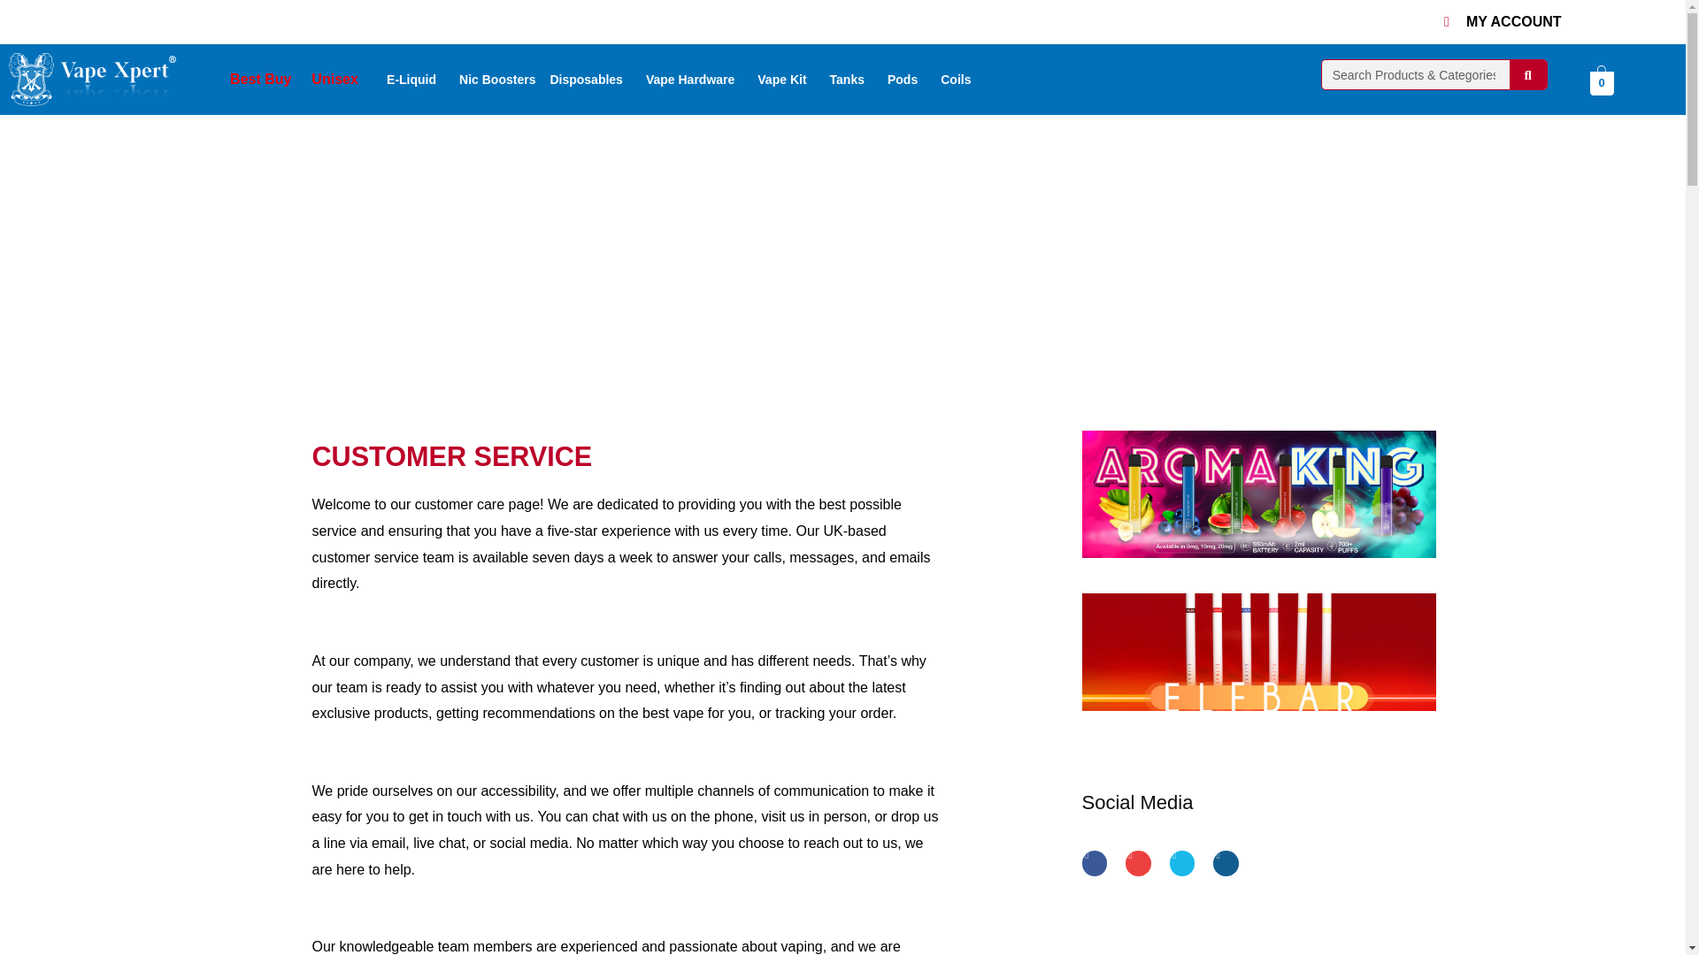 This screenshot has height=955, width=1699. Describe the element at coordinates (260, 80) in the screenshot. I see `Best Buy` at that location.